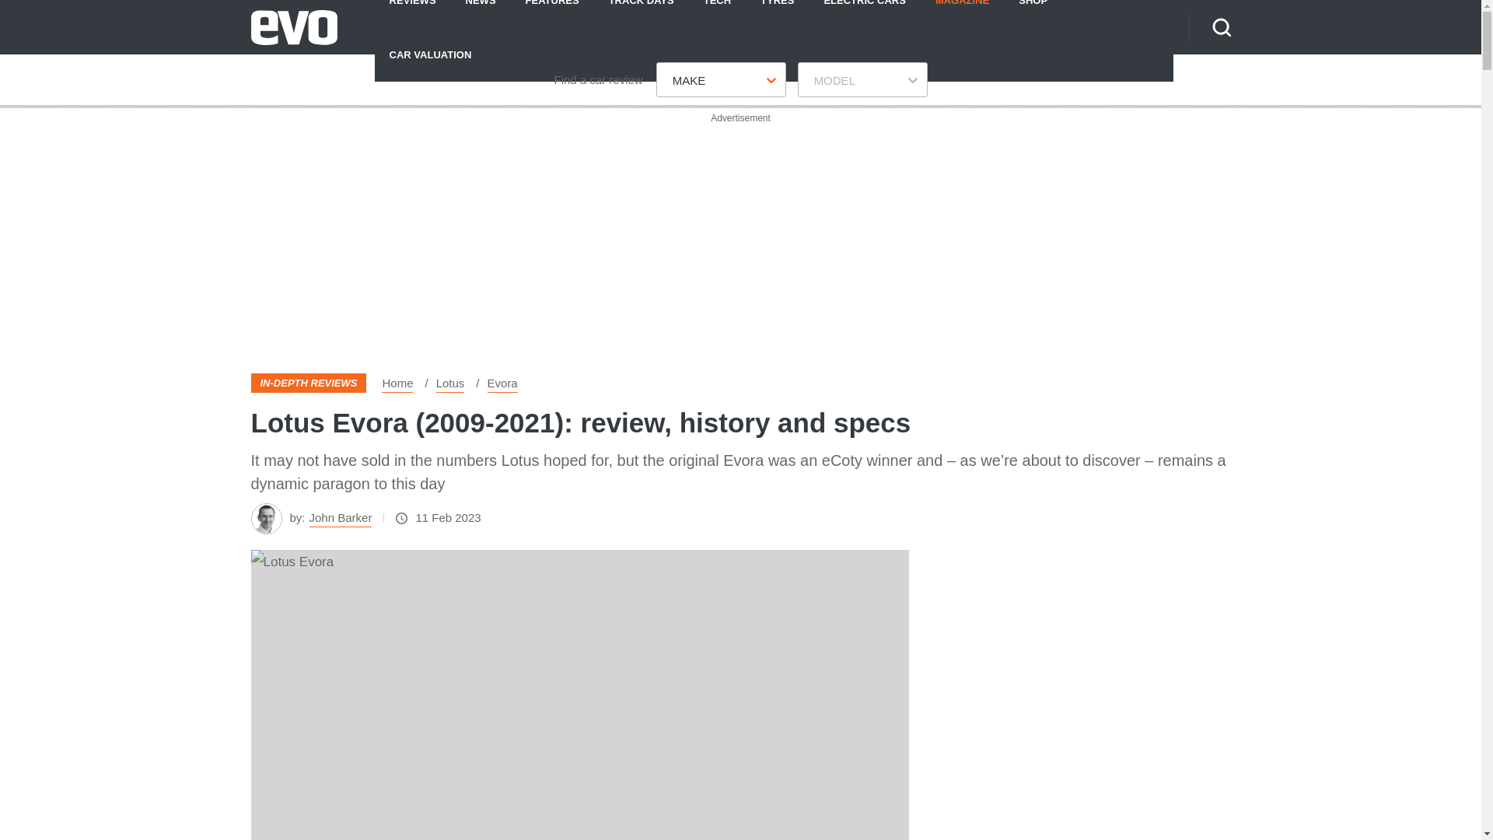 Image resolution: width=1493 pixels, height=840 pixels. I want to click on Lotus, so click(449, 383).